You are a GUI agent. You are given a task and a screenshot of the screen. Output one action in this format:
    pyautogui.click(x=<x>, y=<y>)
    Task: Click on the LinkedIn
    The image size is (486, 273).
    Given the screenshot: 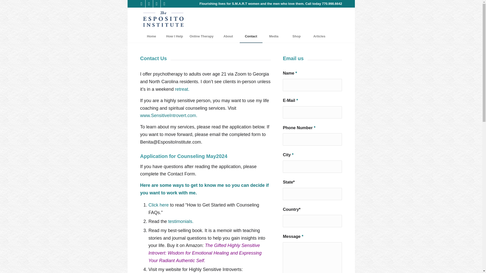 What is the action you would take?
    pyautogui.click(x=156, y=4)
    